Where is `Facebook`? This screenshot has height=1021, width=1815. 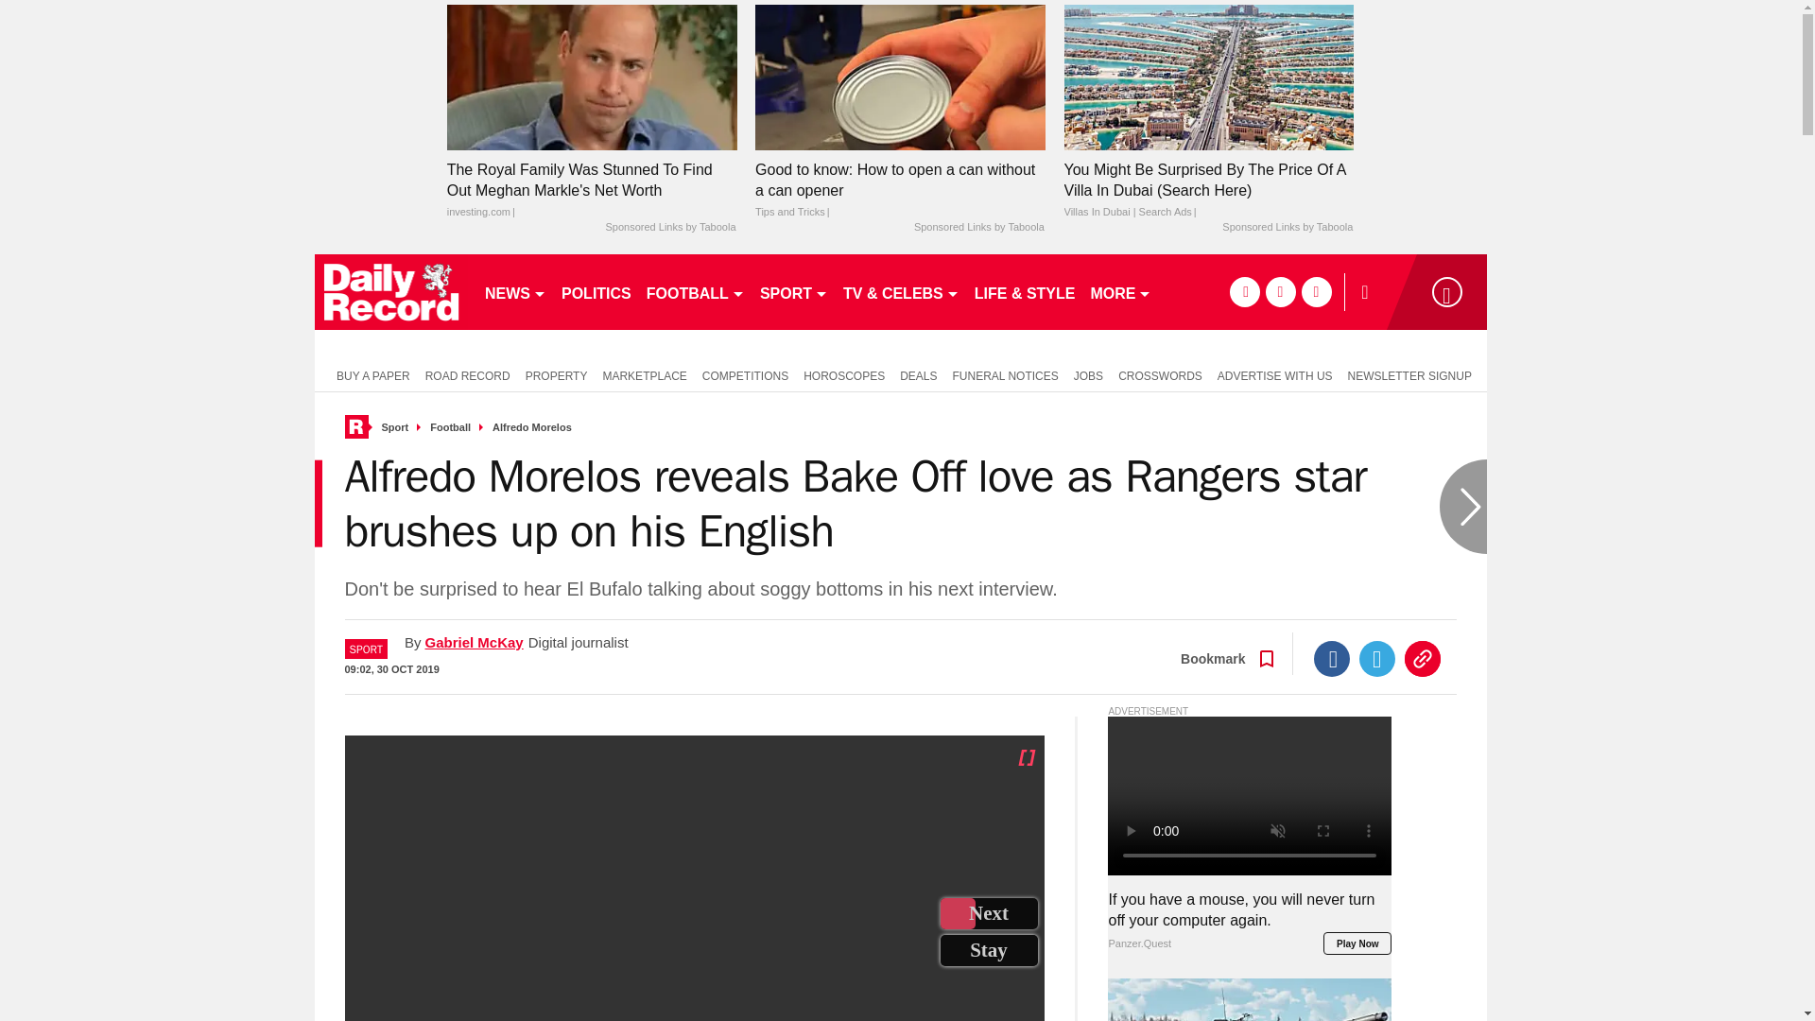
Facebook is located at coordinates (1332, 659).